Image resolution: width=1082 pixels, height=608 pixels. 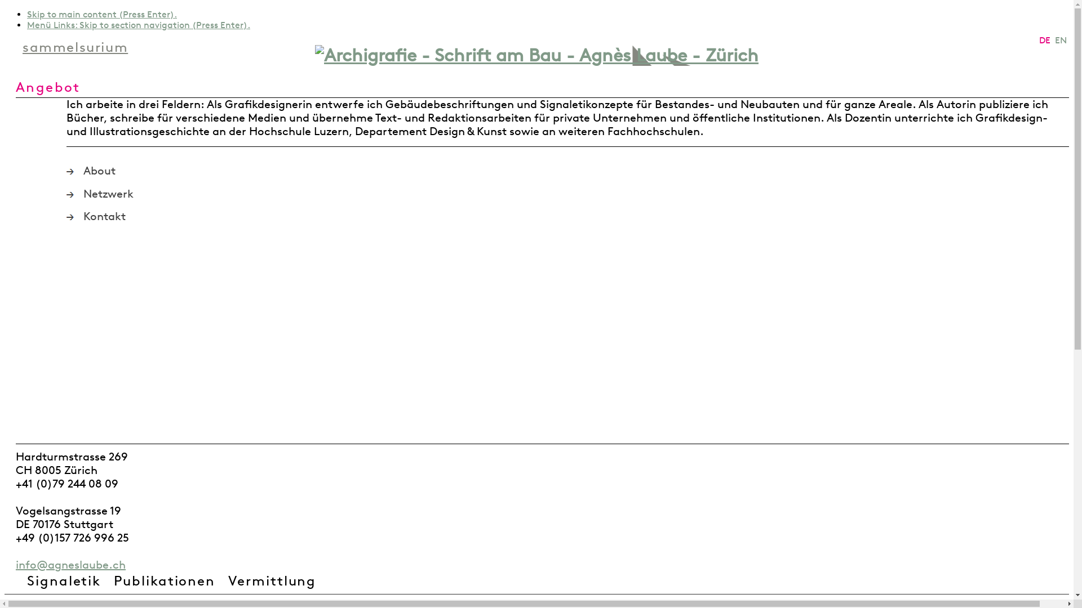 What do you see at coordinates (170, 582) in the screenshot?
I see `Publikationen` at bounding box center [170, 582].